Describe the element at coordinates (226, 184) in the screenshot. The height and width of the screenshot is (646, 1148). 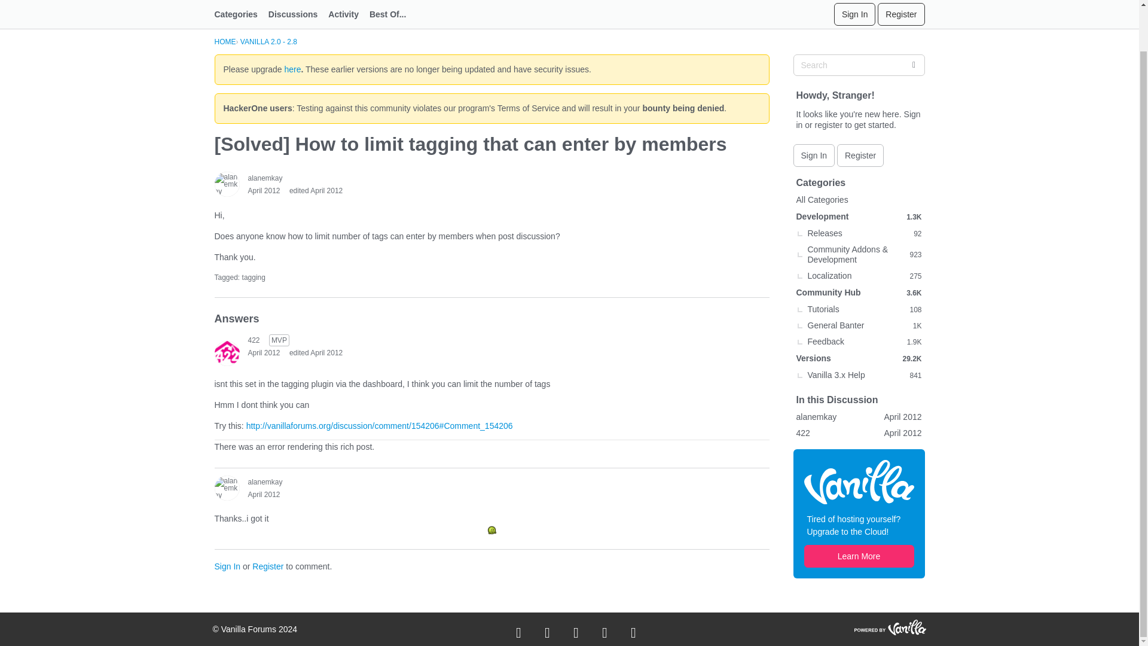
I see `alanemkay` at that location.